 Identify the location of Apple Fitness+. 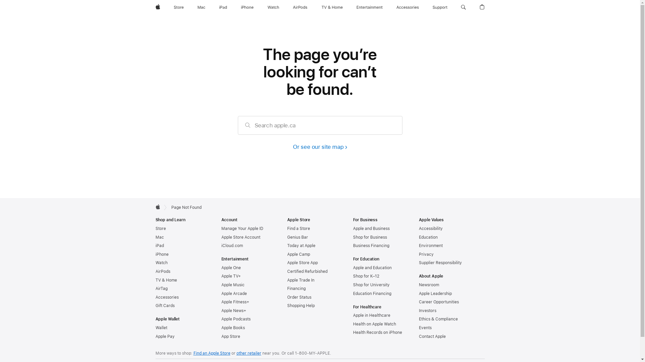
(235, 302).